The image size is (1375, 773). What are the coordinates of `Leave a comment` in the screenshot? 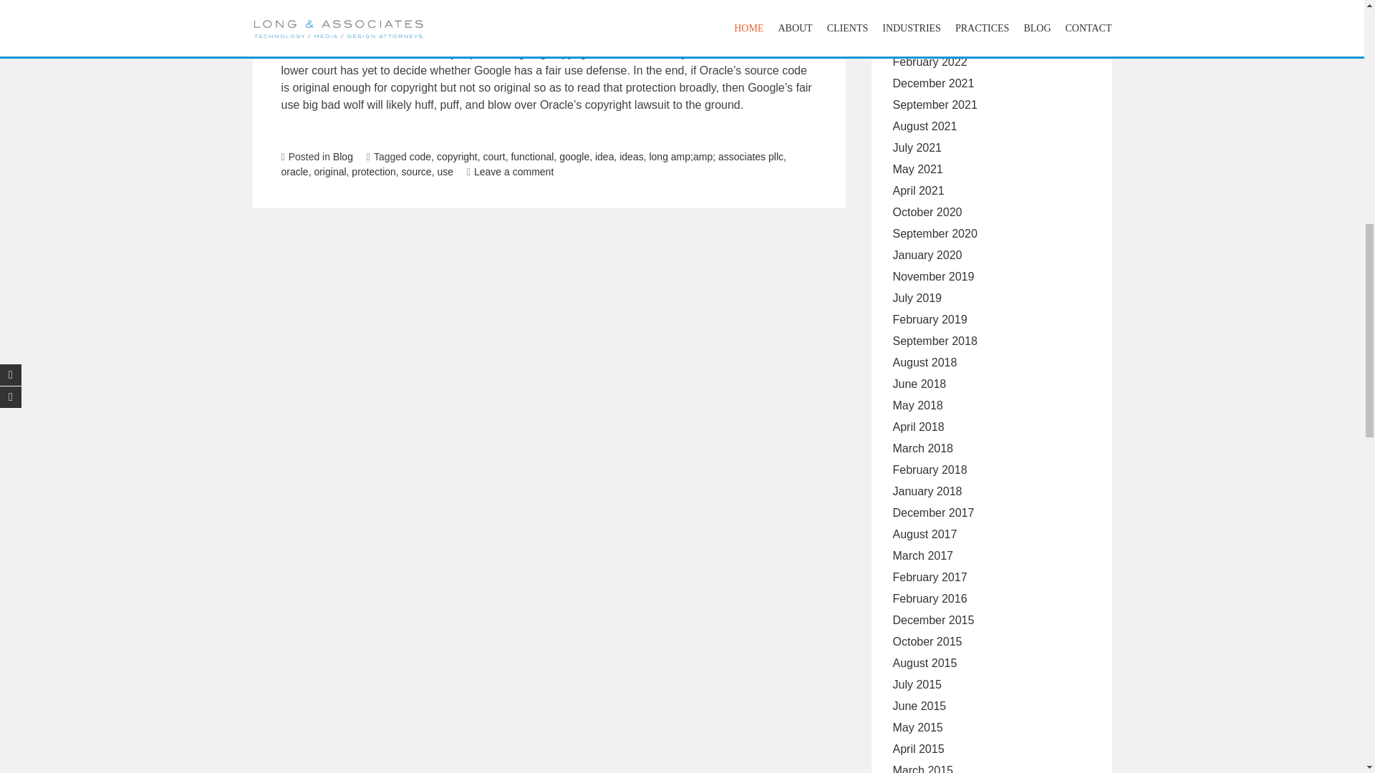 It's located at (510, 172).